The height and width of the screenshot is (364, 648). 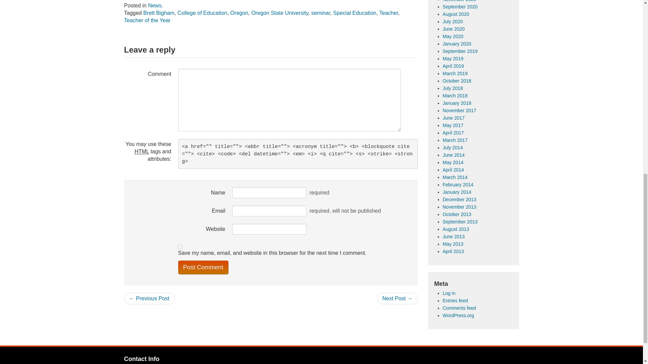 What do you see at coordinates (159, 13) in the screenshot?
I see `Brett Bigham` at bounding box center [159, 13].